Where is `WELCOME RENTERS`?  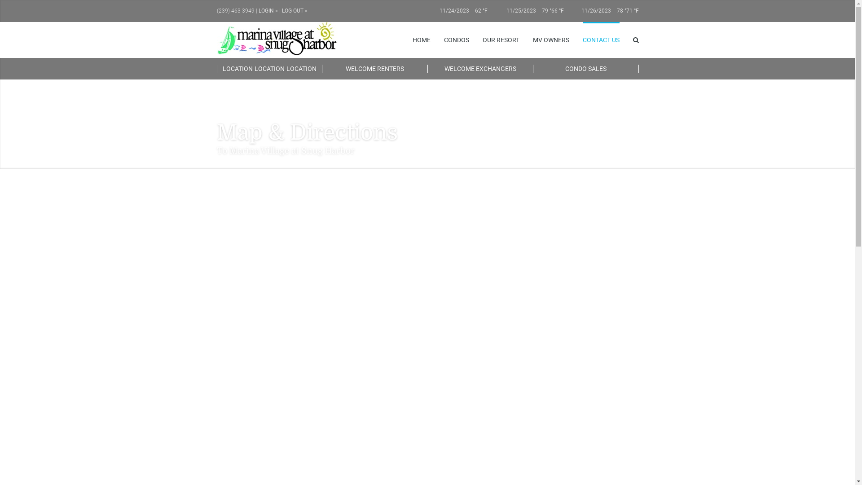
WELCOME RENTERS is located at coordinates (375, 69).